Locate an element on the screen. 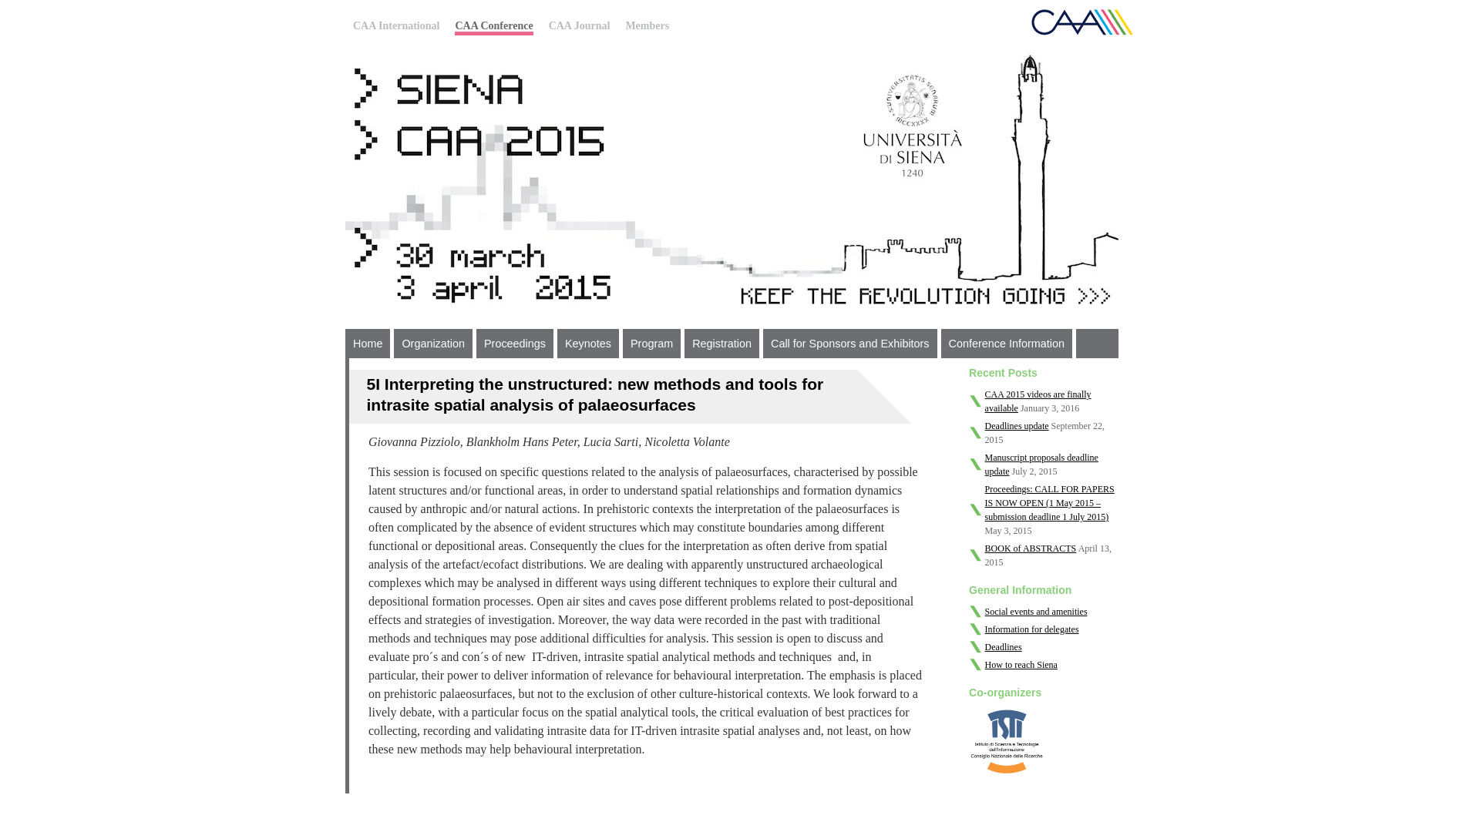 The height and width of the screenshot is (832, 1480). CAA 2015 videos are finally available is located at coordinates (1038, 401).